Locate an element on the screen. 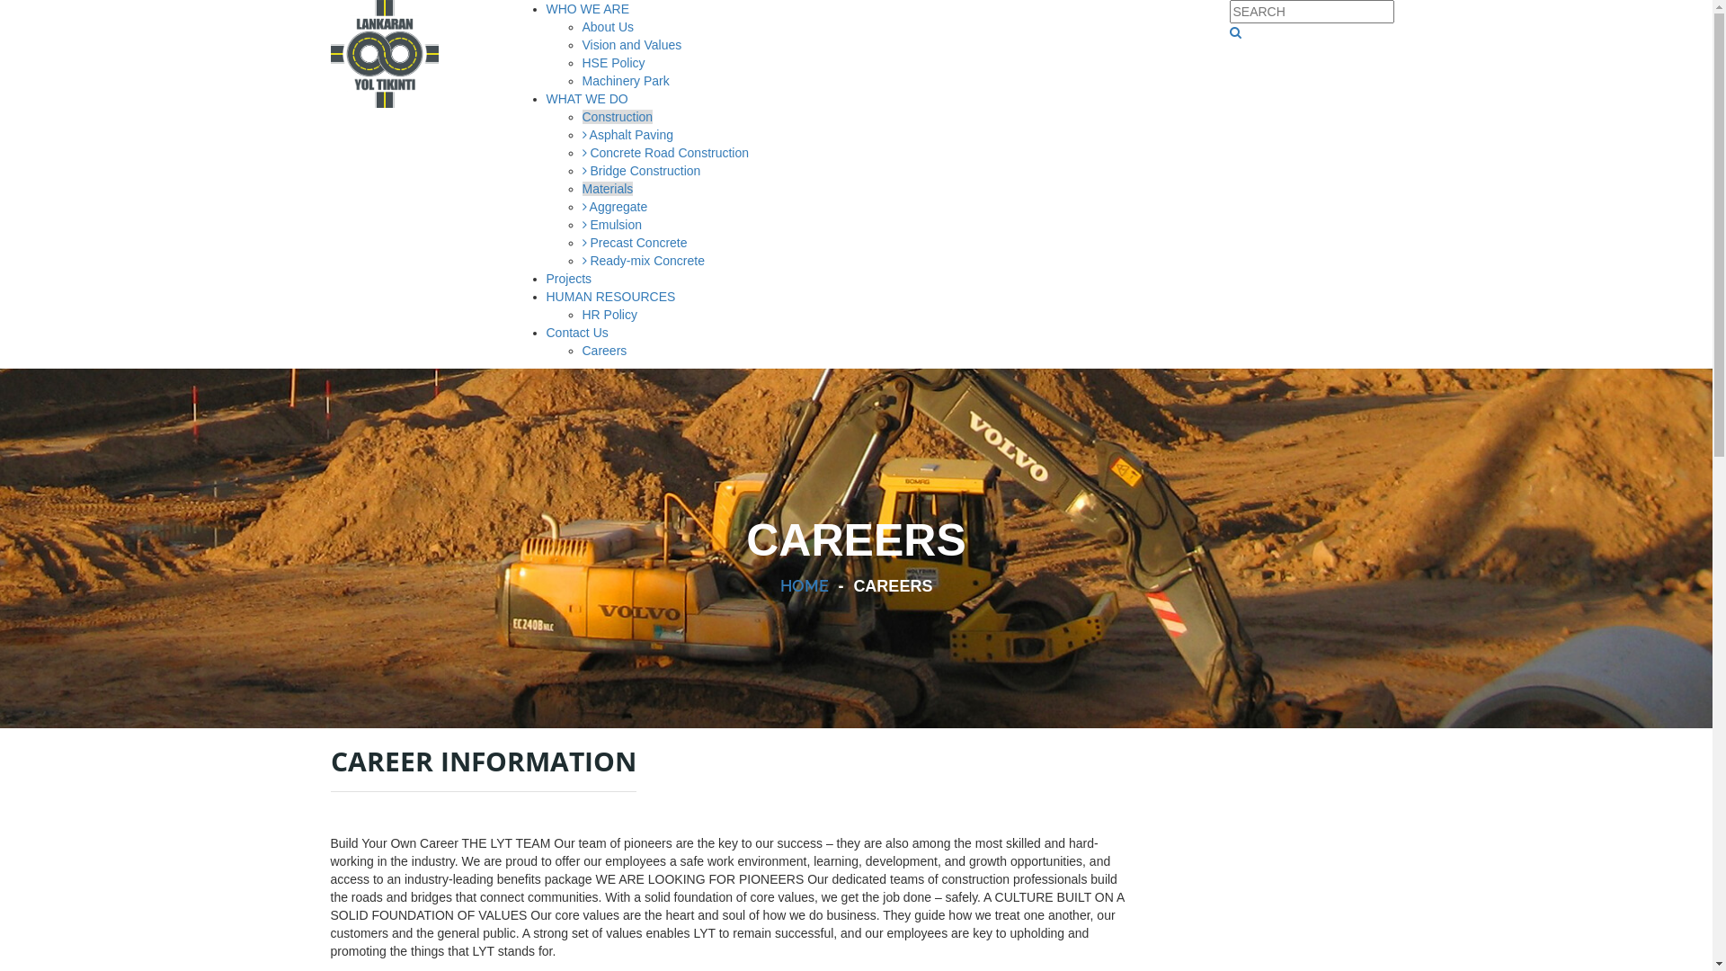  HOME is located at coordinates (805, 586).